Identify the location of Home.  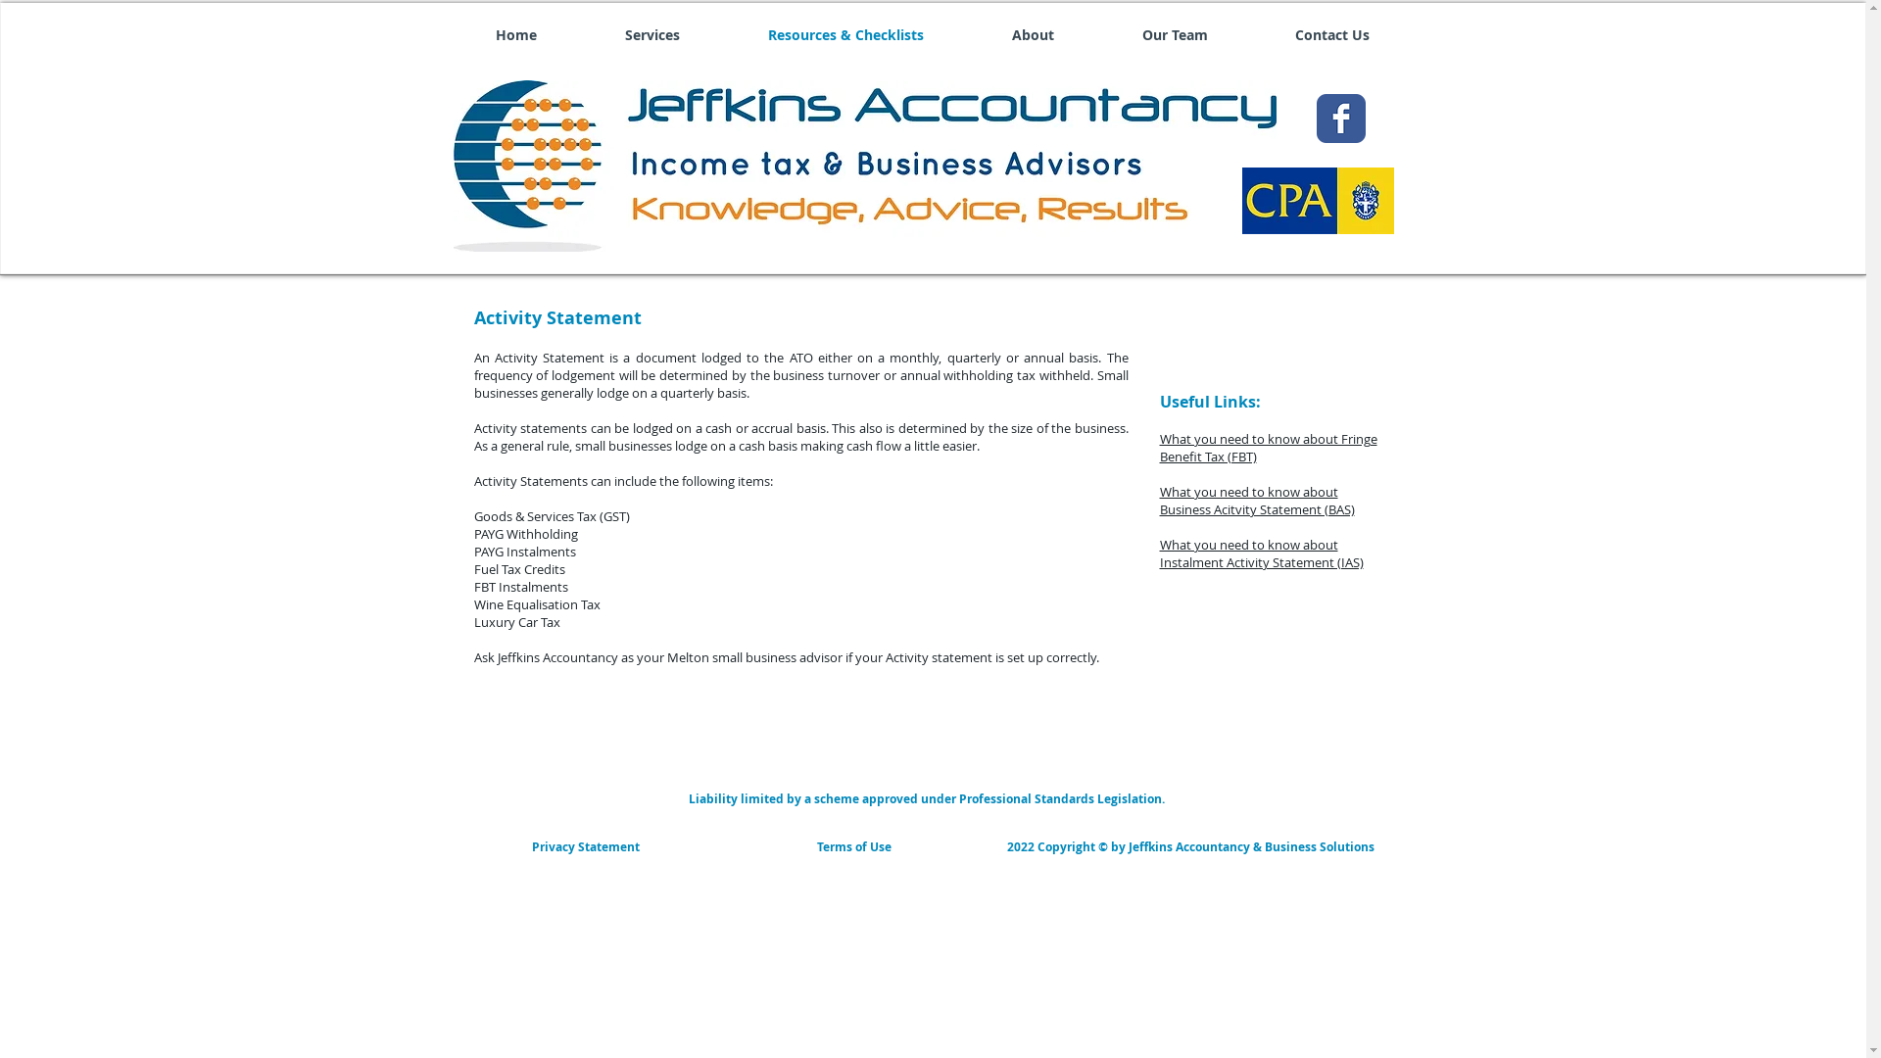
(515, 35).